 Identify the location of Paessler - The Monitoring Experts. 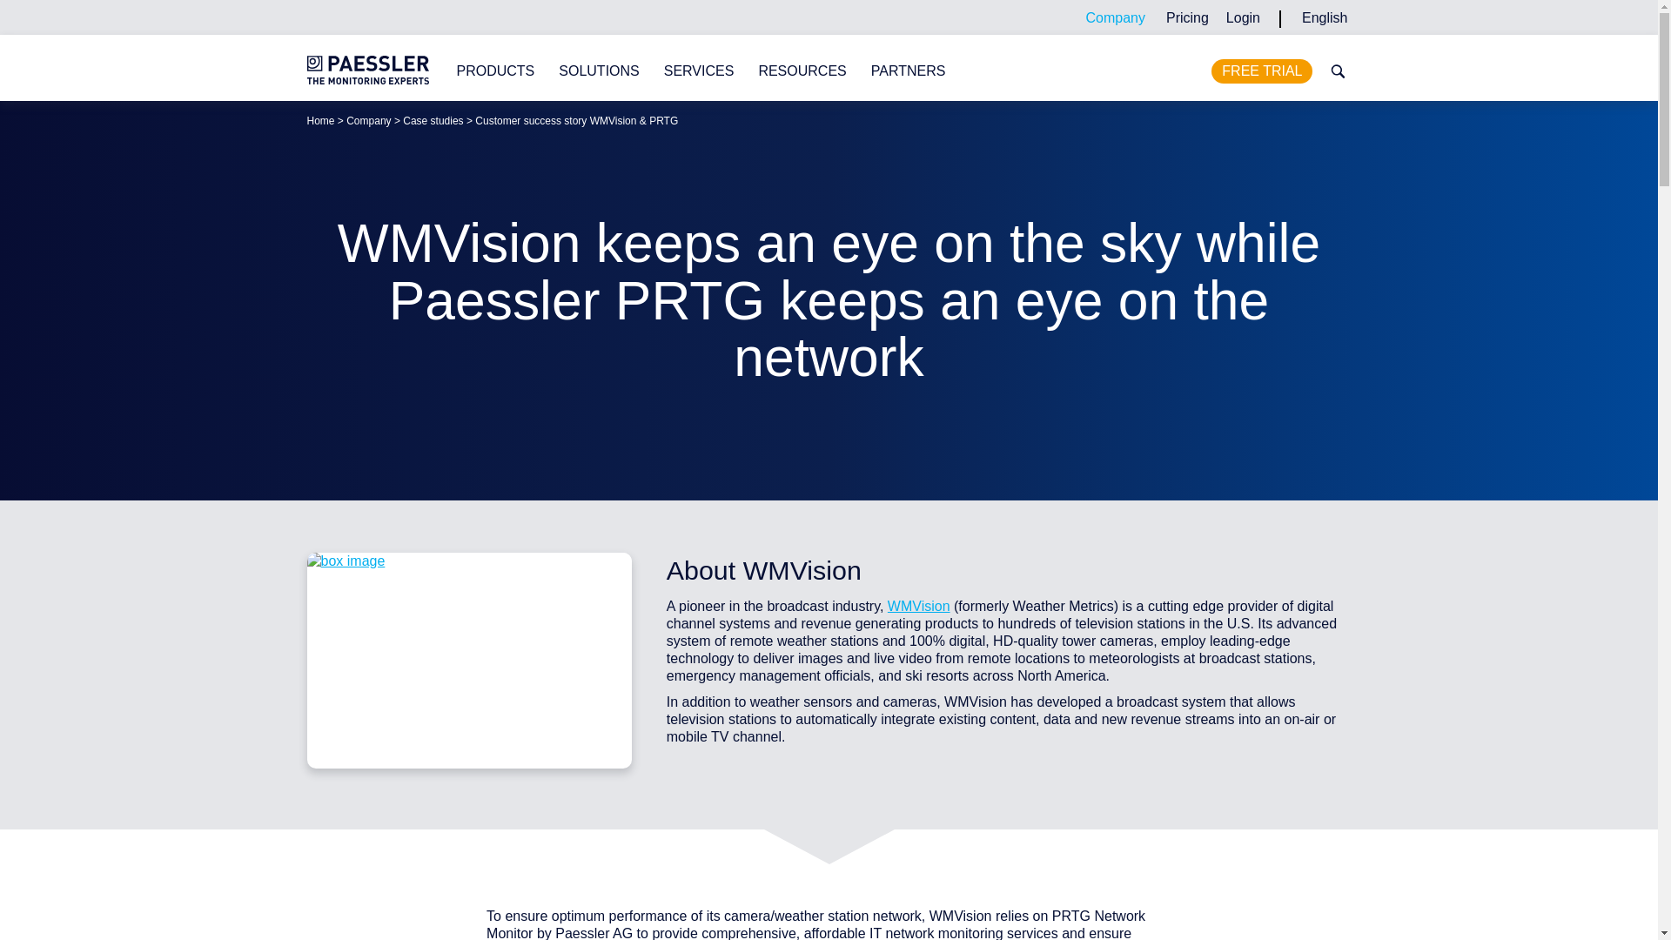
(320, 120).